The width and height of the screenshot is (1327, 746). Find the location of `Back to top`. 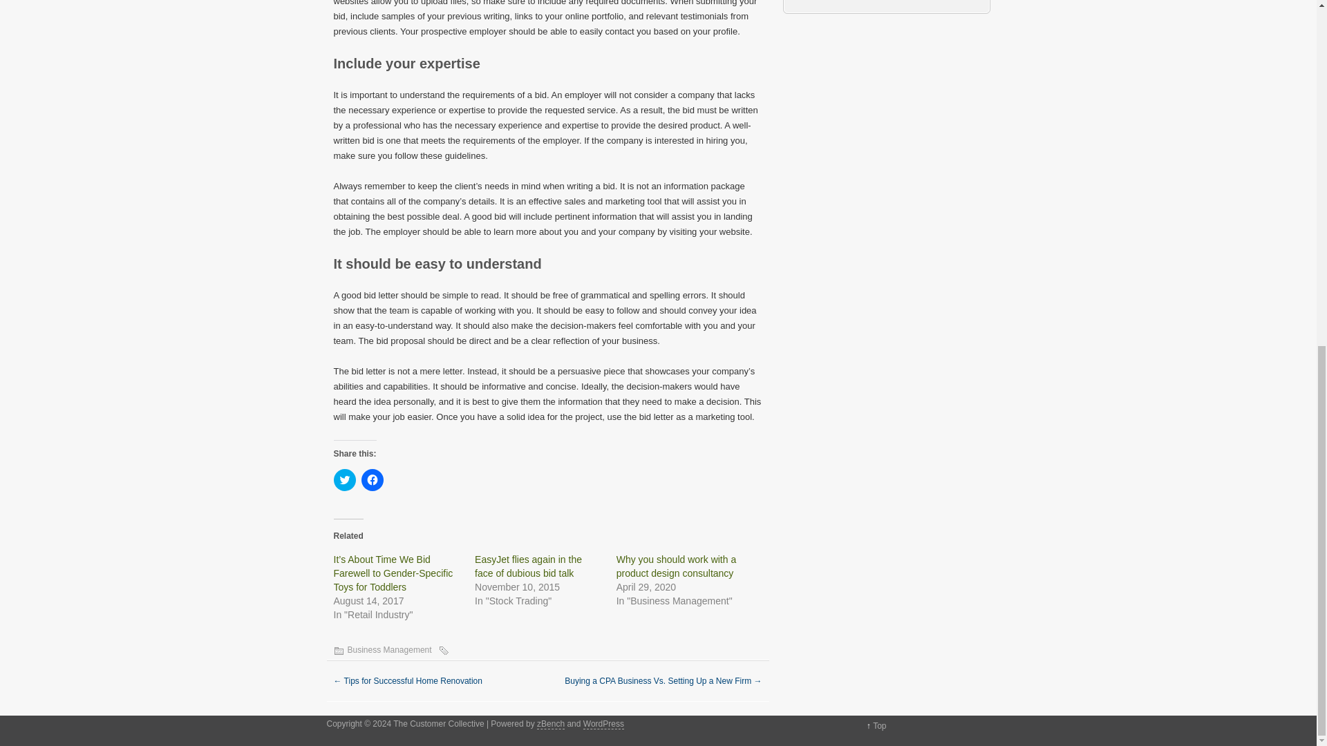

Back to top is located at coordinates (879, 726).